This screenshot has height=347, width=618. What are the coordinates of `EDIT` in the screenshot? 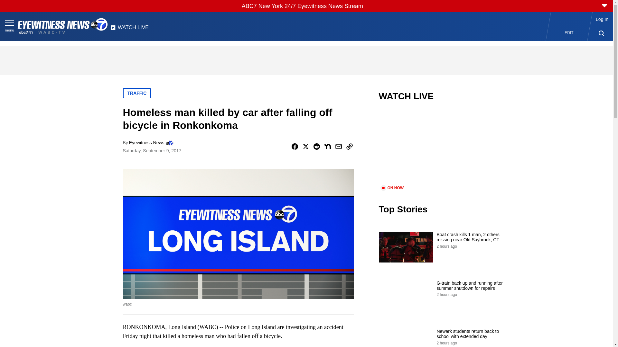 It's located at (569, 33).